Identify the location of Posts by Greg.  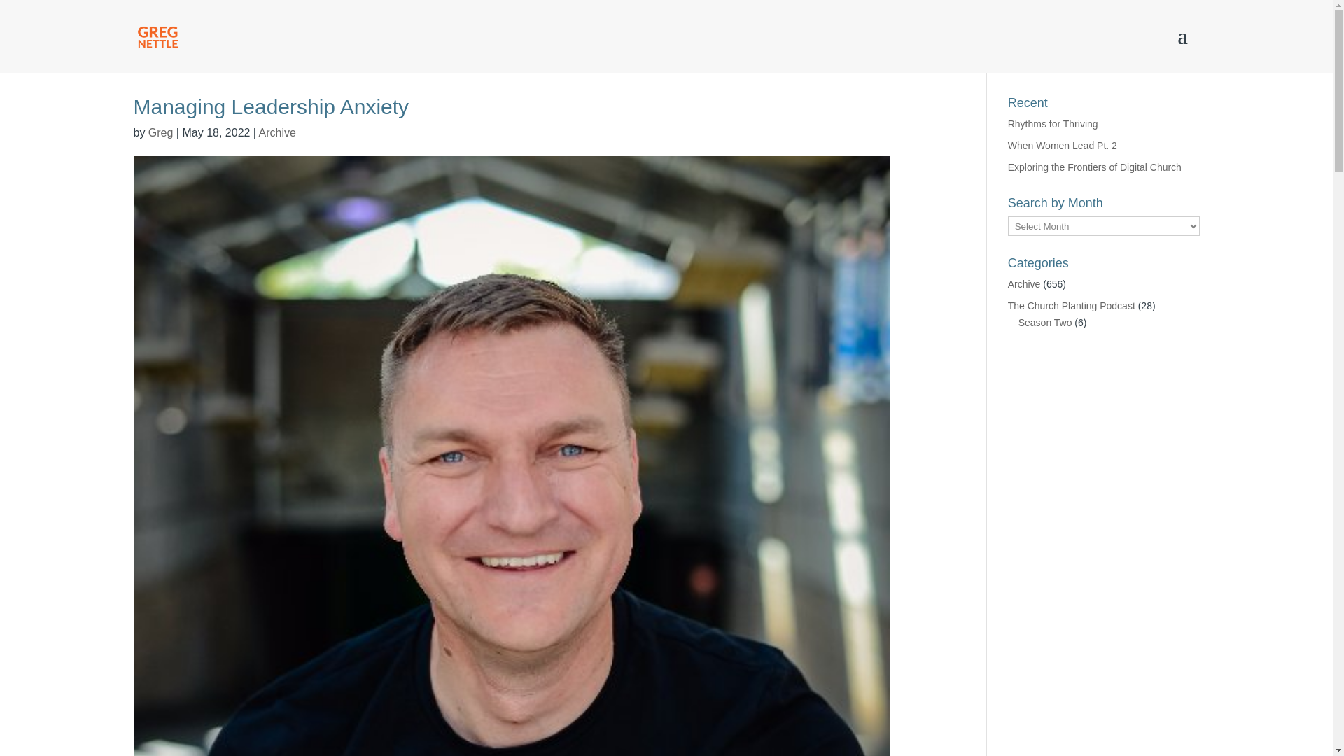
(160, 132).